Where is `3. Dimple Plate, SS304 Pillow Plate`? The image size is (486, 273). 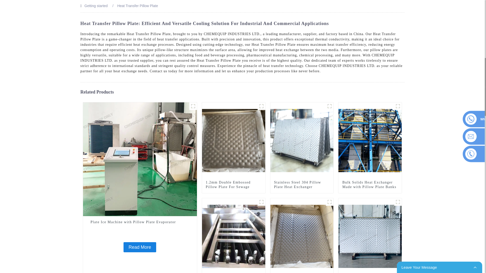
3. Dimple Plate, SS304 Pillow Plate is located at coordinates (330, 106).